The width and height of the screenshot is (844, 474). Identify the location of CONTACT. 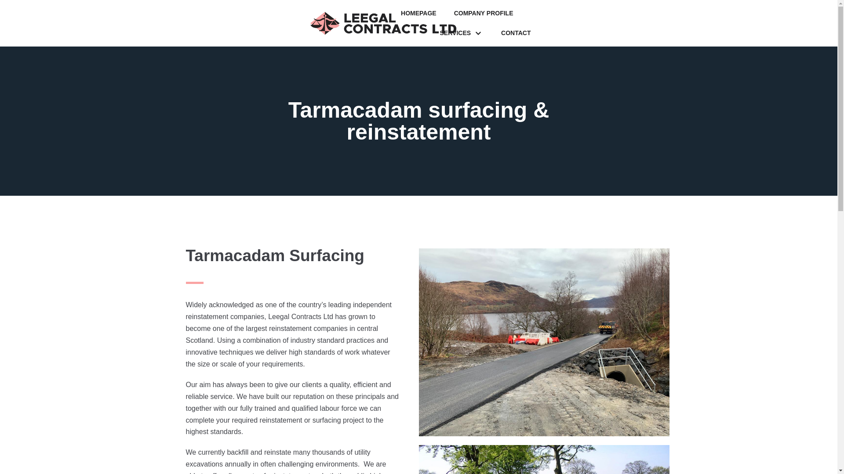
(516, 32).